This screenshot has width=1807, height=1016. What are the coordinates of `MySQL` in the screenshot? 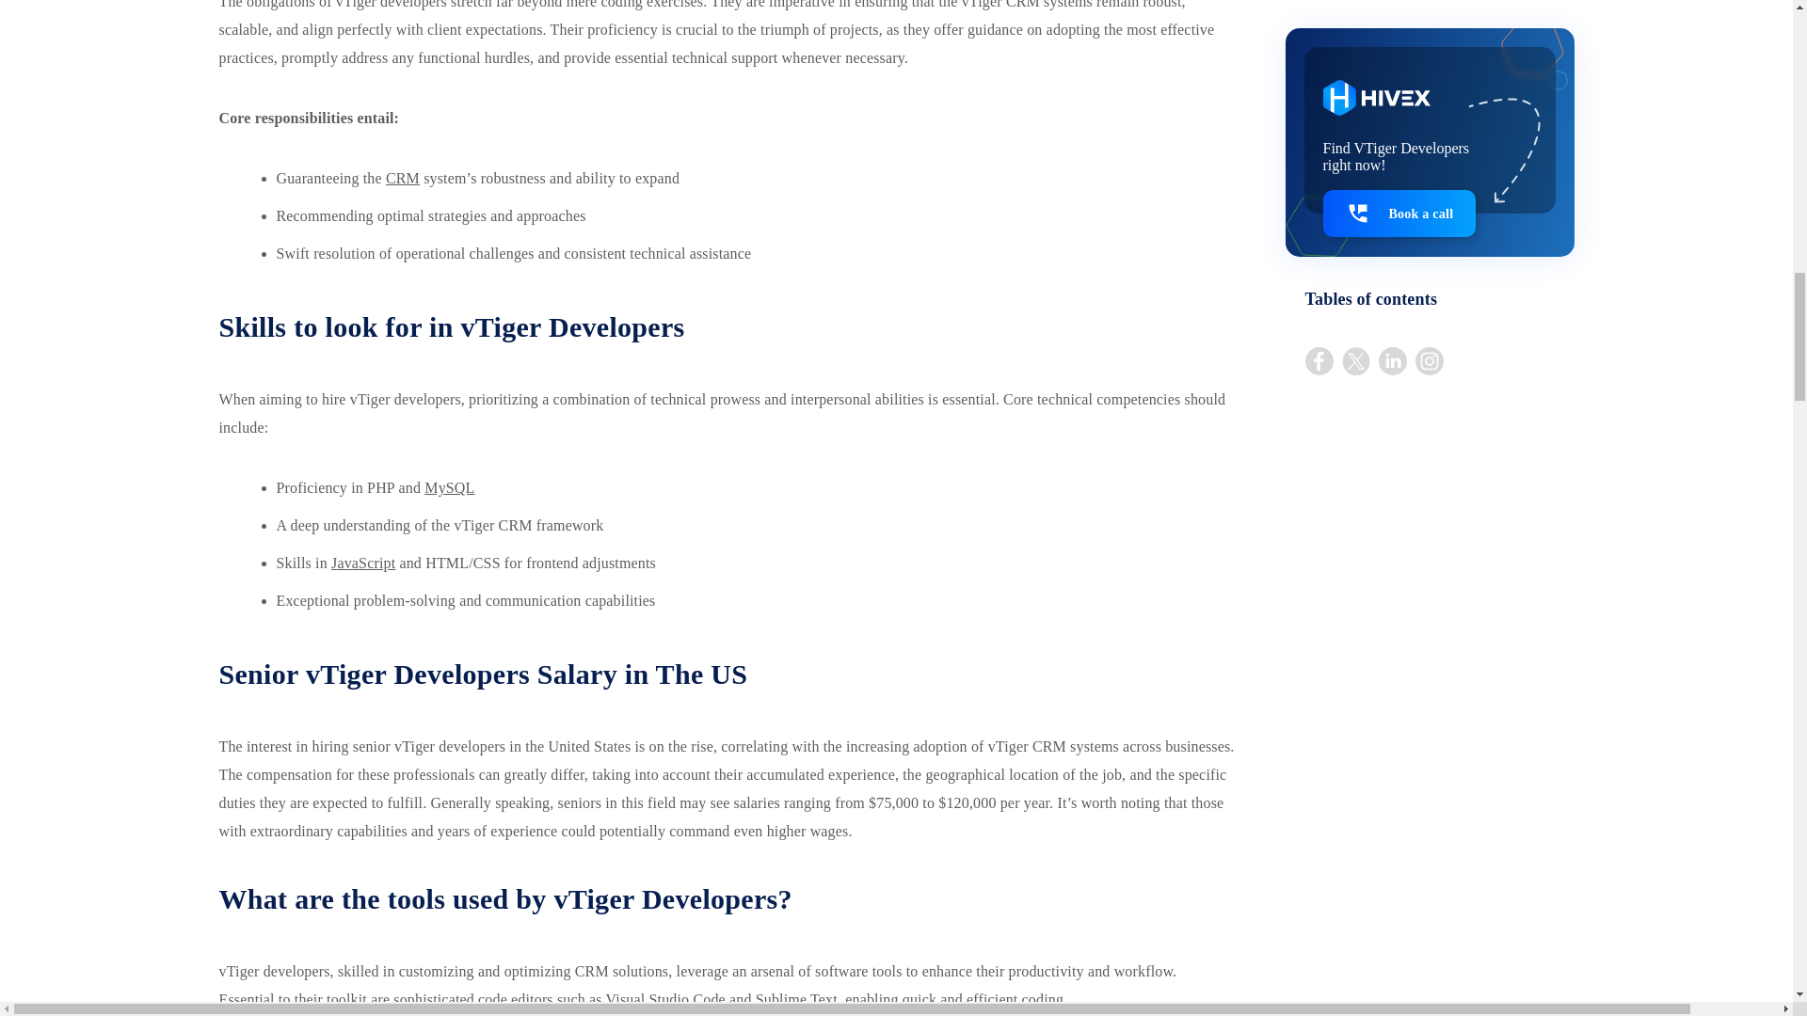 It's located at (449, 487).